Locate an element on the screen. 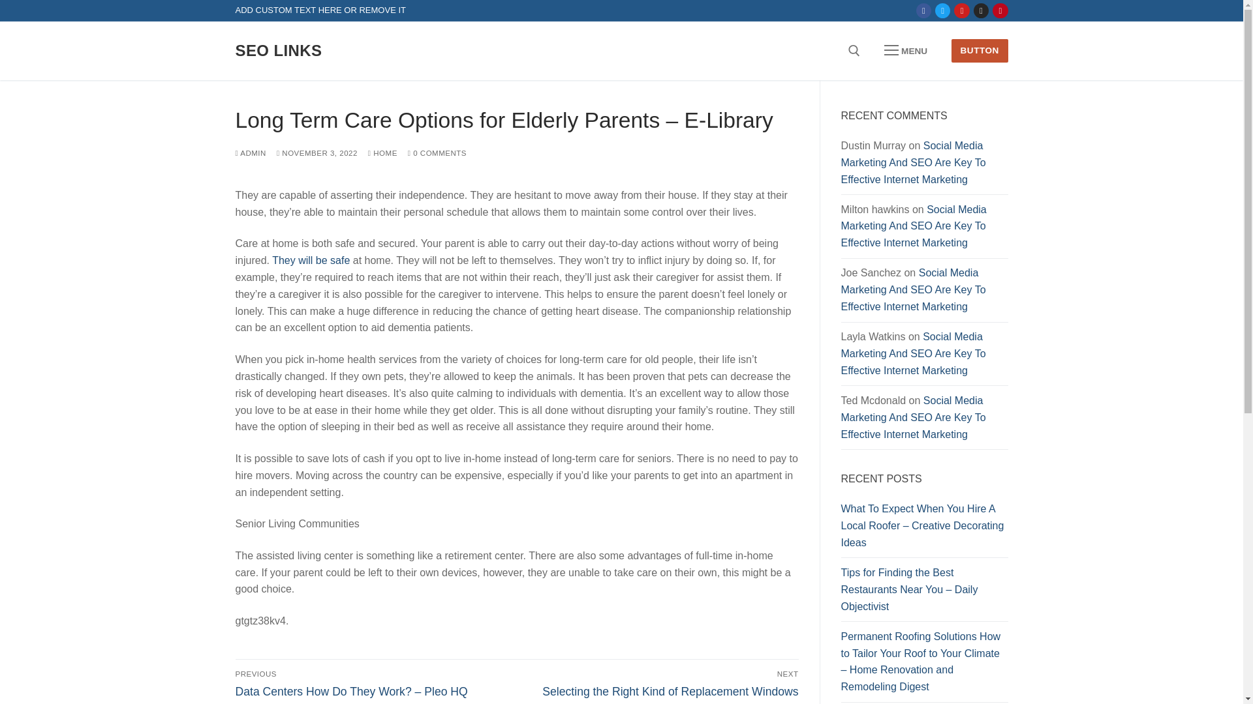 This screenshot has width=1253, height=704. Facebook is located at coordinates (924, 10).